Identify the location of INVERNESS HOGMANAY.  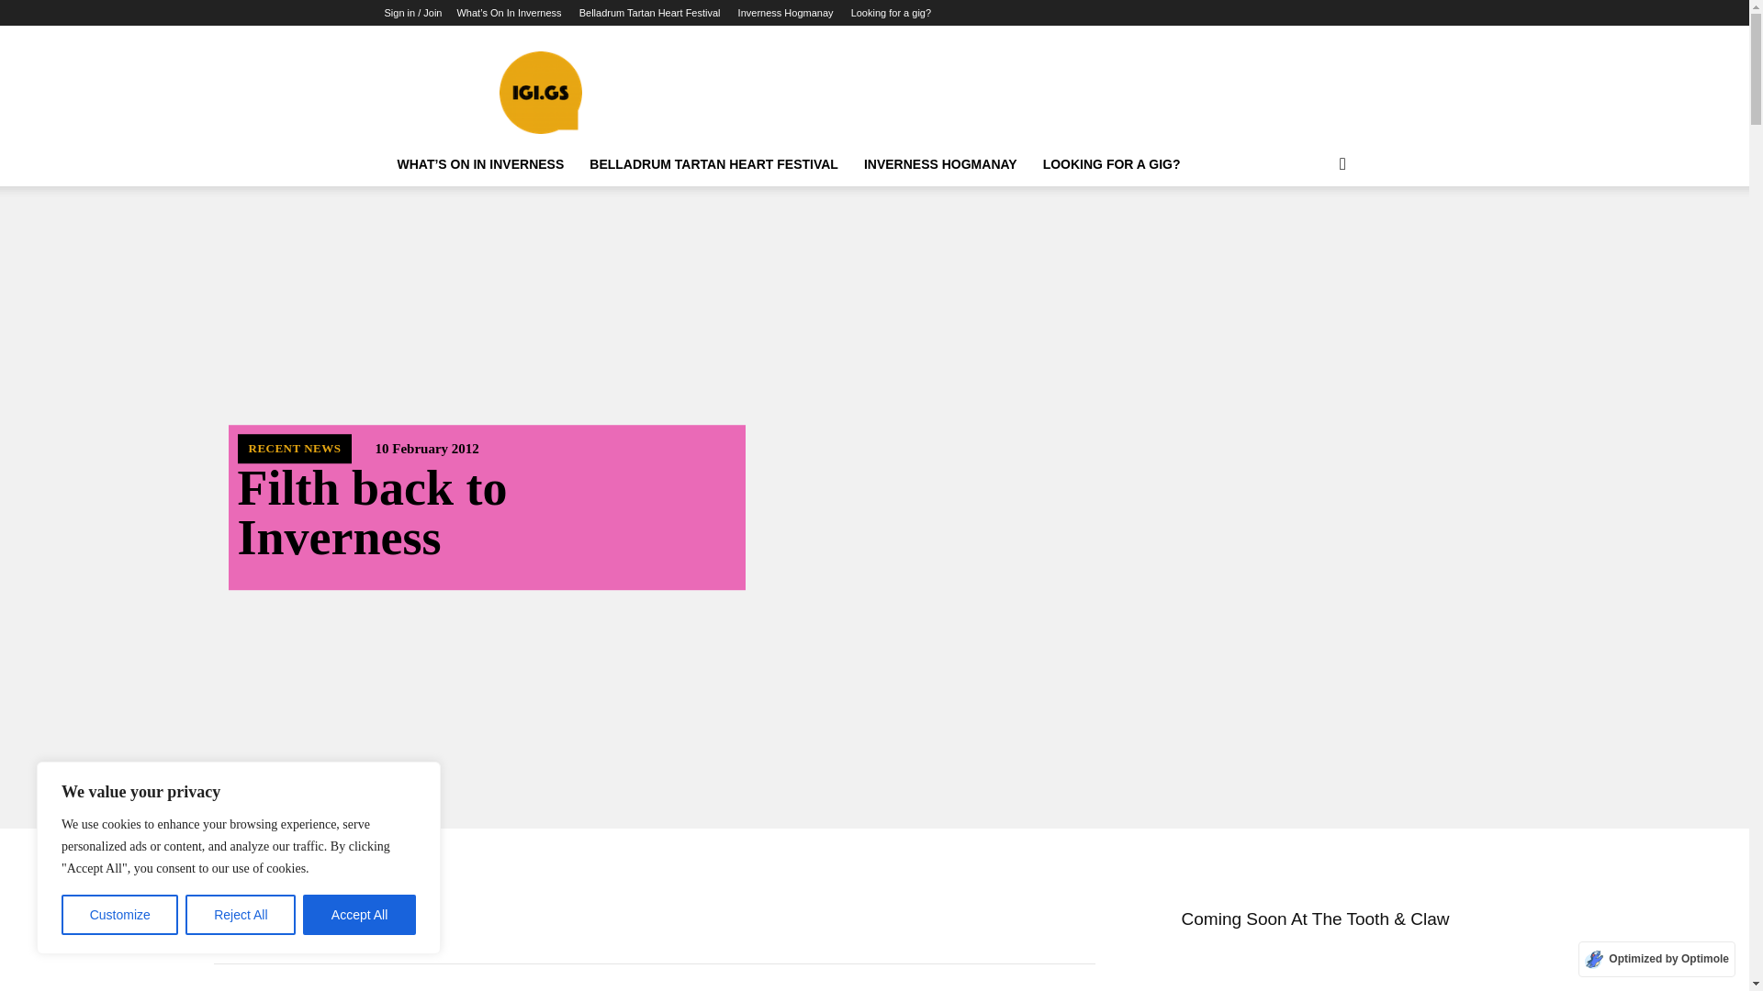
(940, 164).